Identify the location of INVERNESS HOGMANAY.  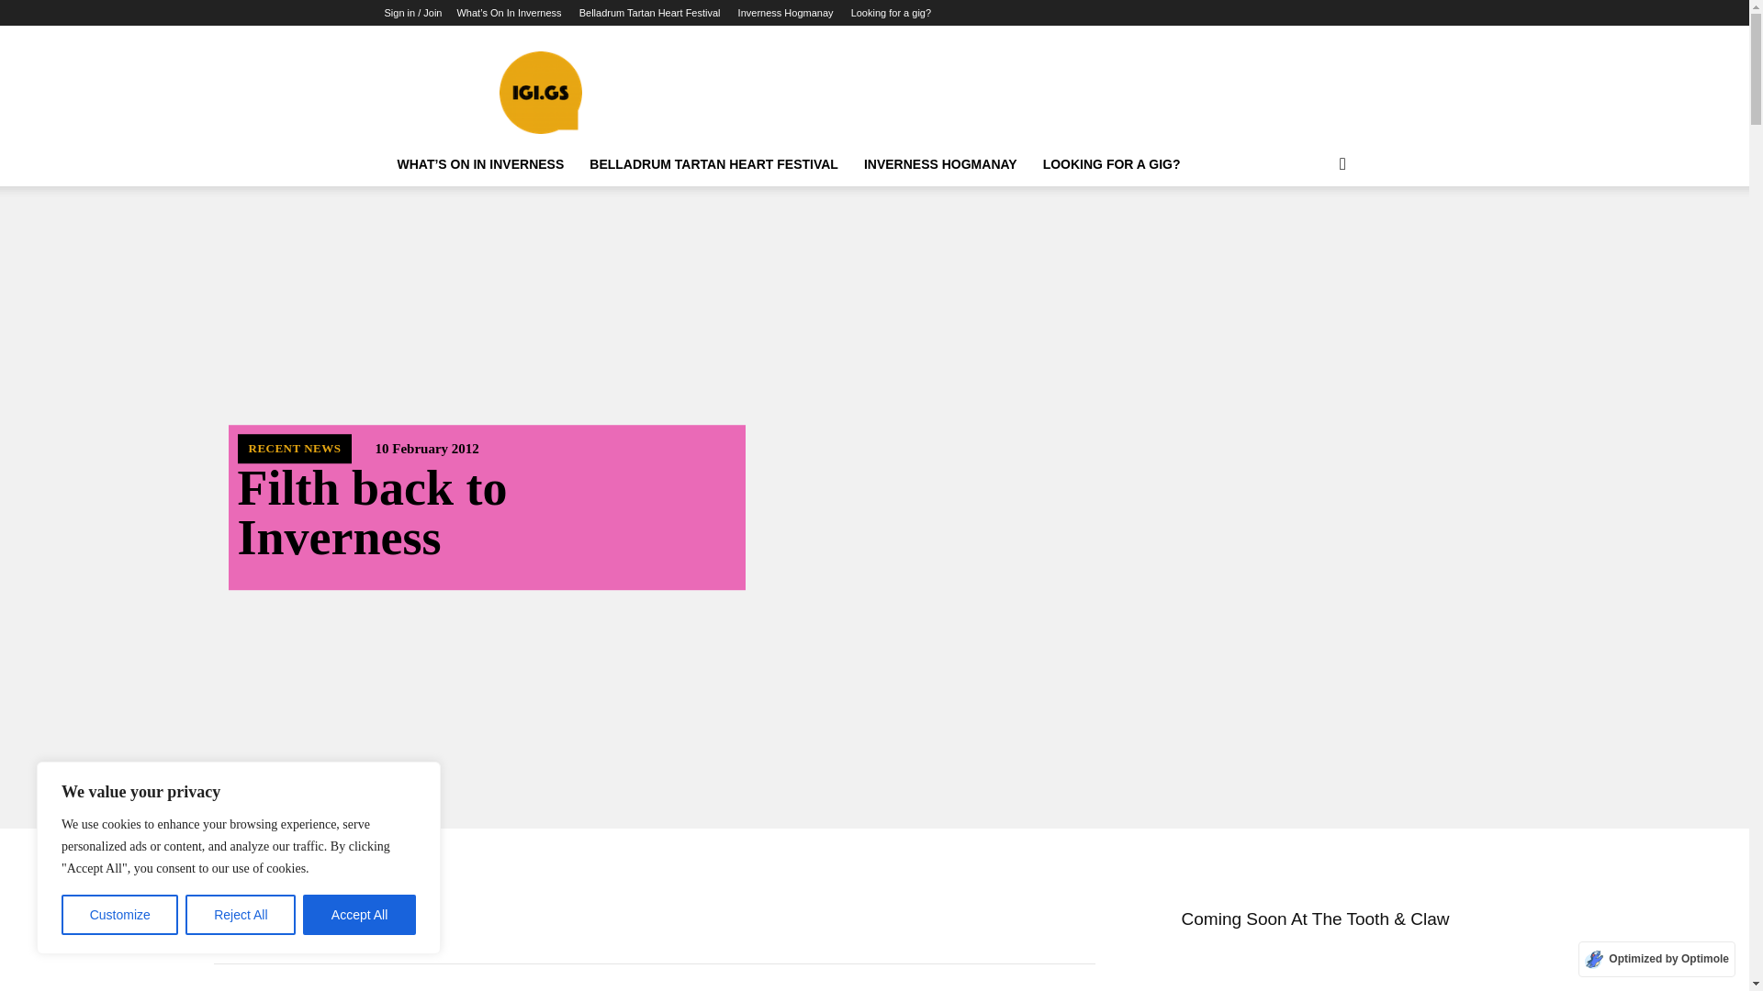
(940, 164).